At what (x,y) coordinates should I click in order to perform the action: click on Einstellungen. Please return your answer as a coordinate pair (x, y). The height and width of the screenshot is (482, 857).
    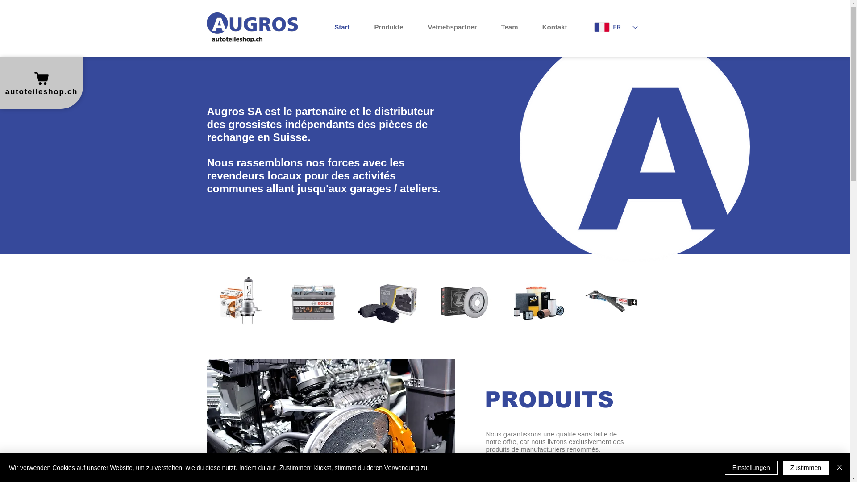
    Looking at the image, I should click on (751, 468).